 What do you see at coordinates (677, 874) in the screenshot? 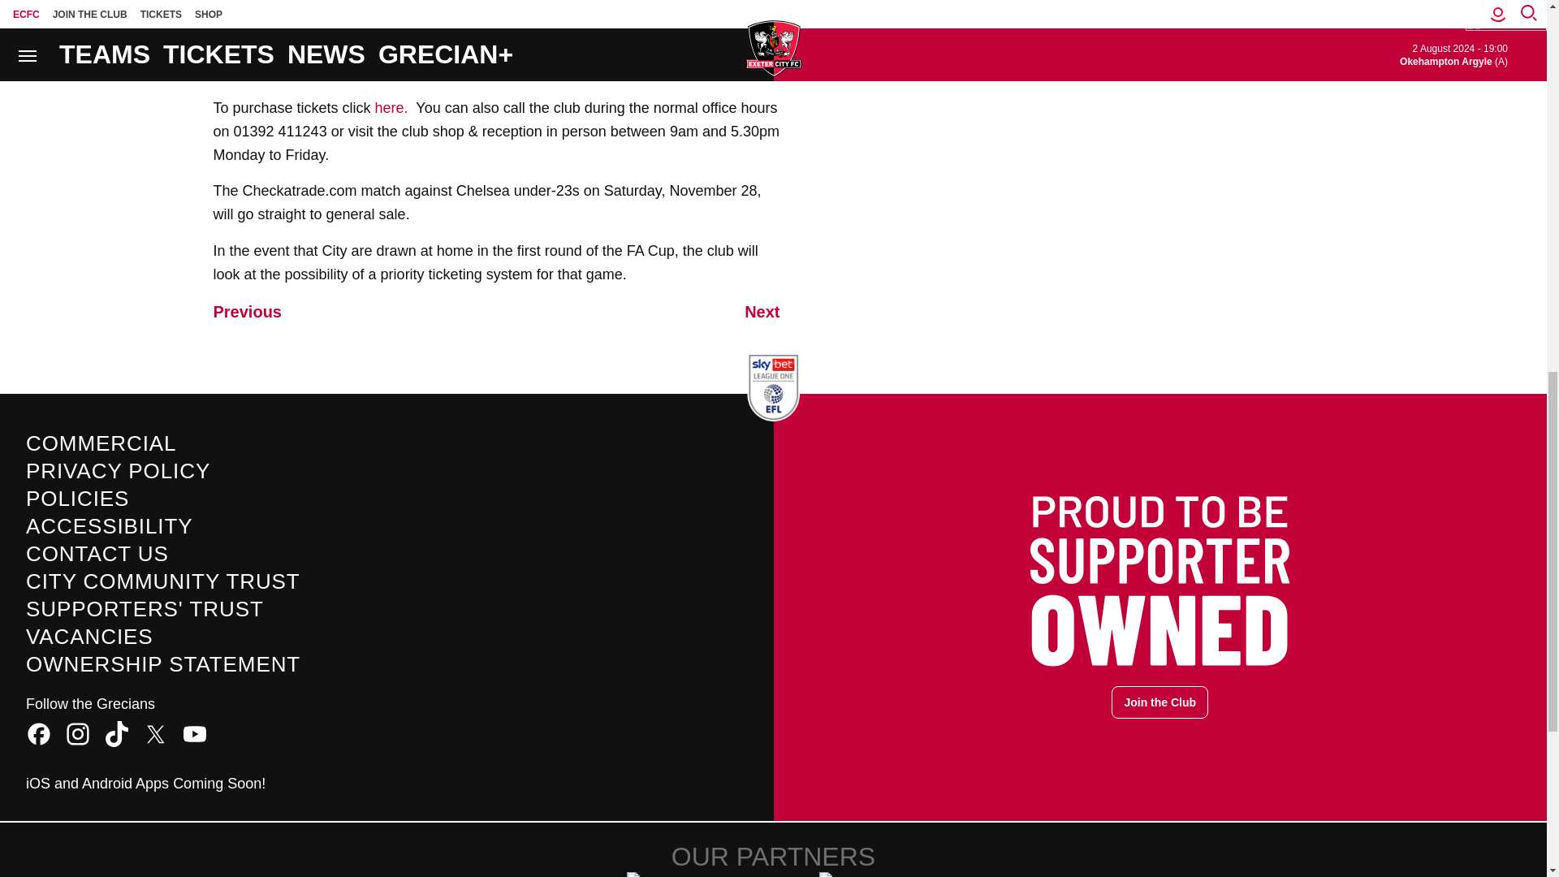
I see `HEL` at bounding box center [677, 874].